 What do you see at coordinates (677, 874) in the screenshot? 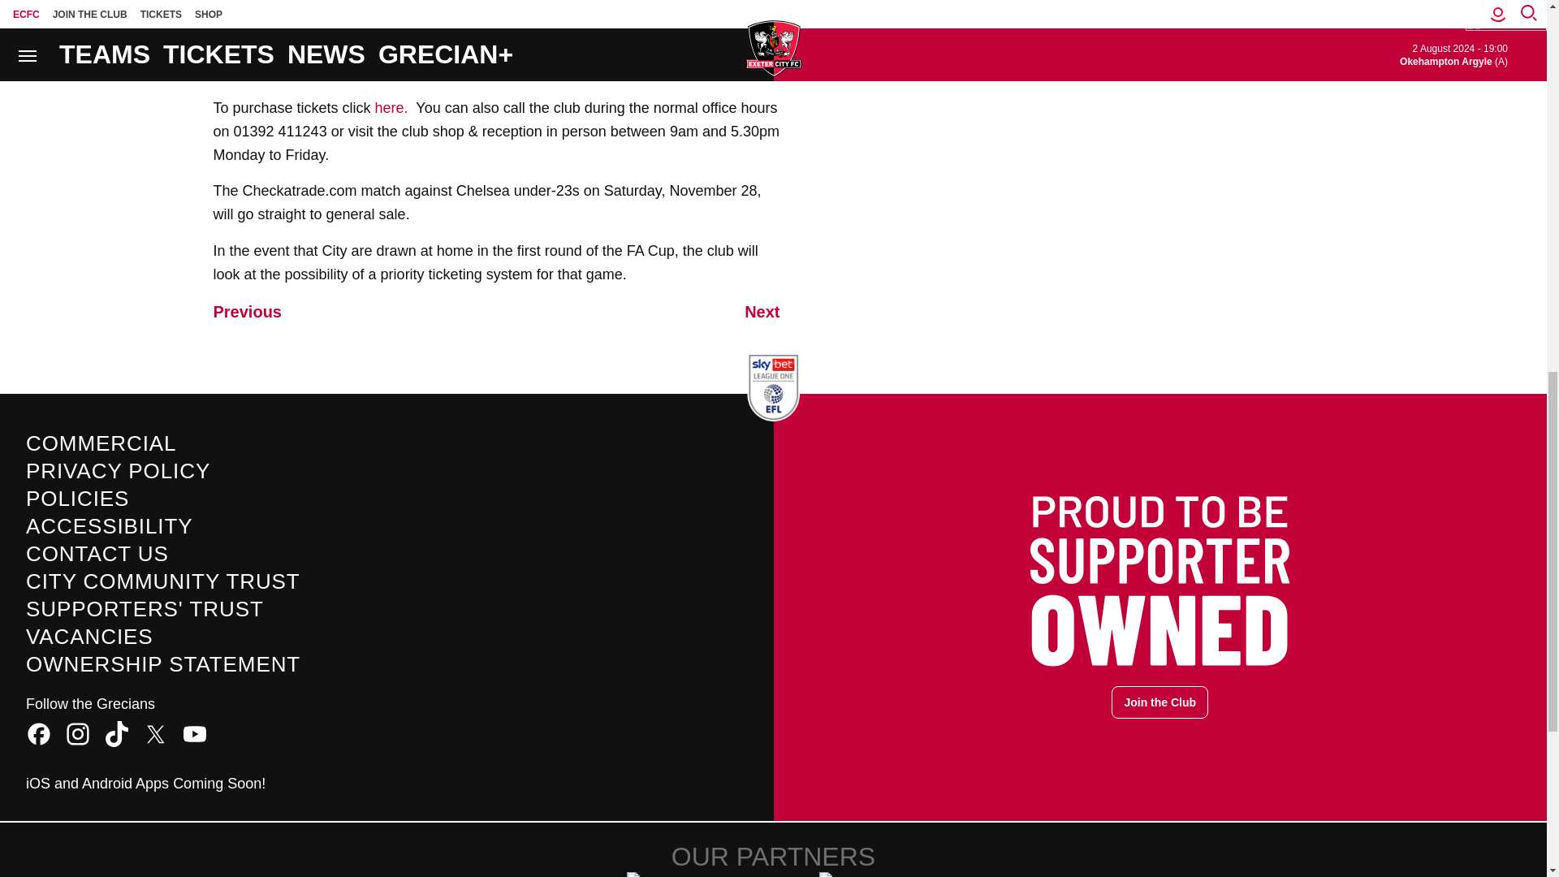
I see `HEL` at bounding box center [677, 874].